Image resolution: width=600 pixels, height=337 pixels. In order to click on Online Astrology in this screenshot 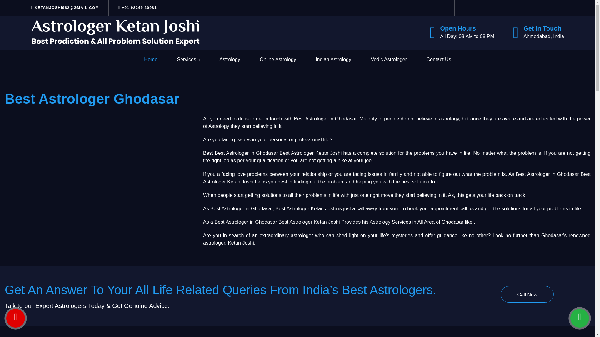, I will do `click(278, 59)`.